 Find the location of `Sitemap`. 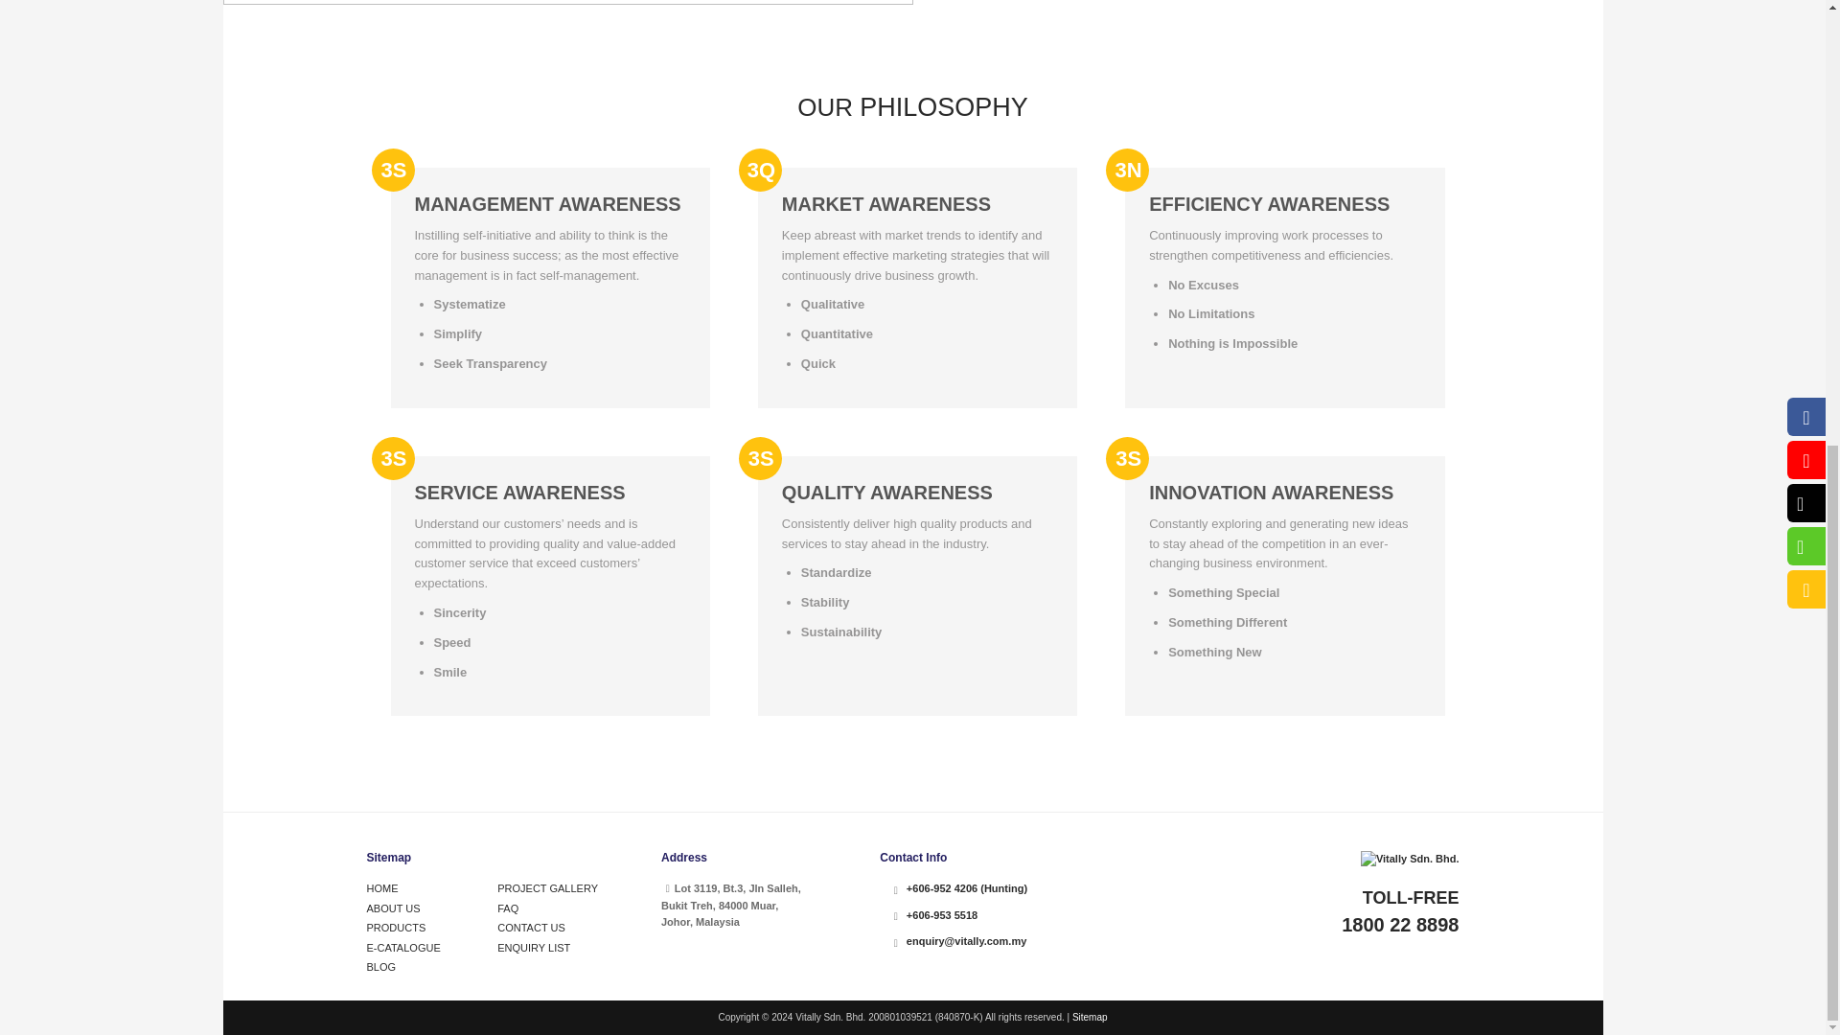

Sitemap is located at coordinates (1090, 1018).